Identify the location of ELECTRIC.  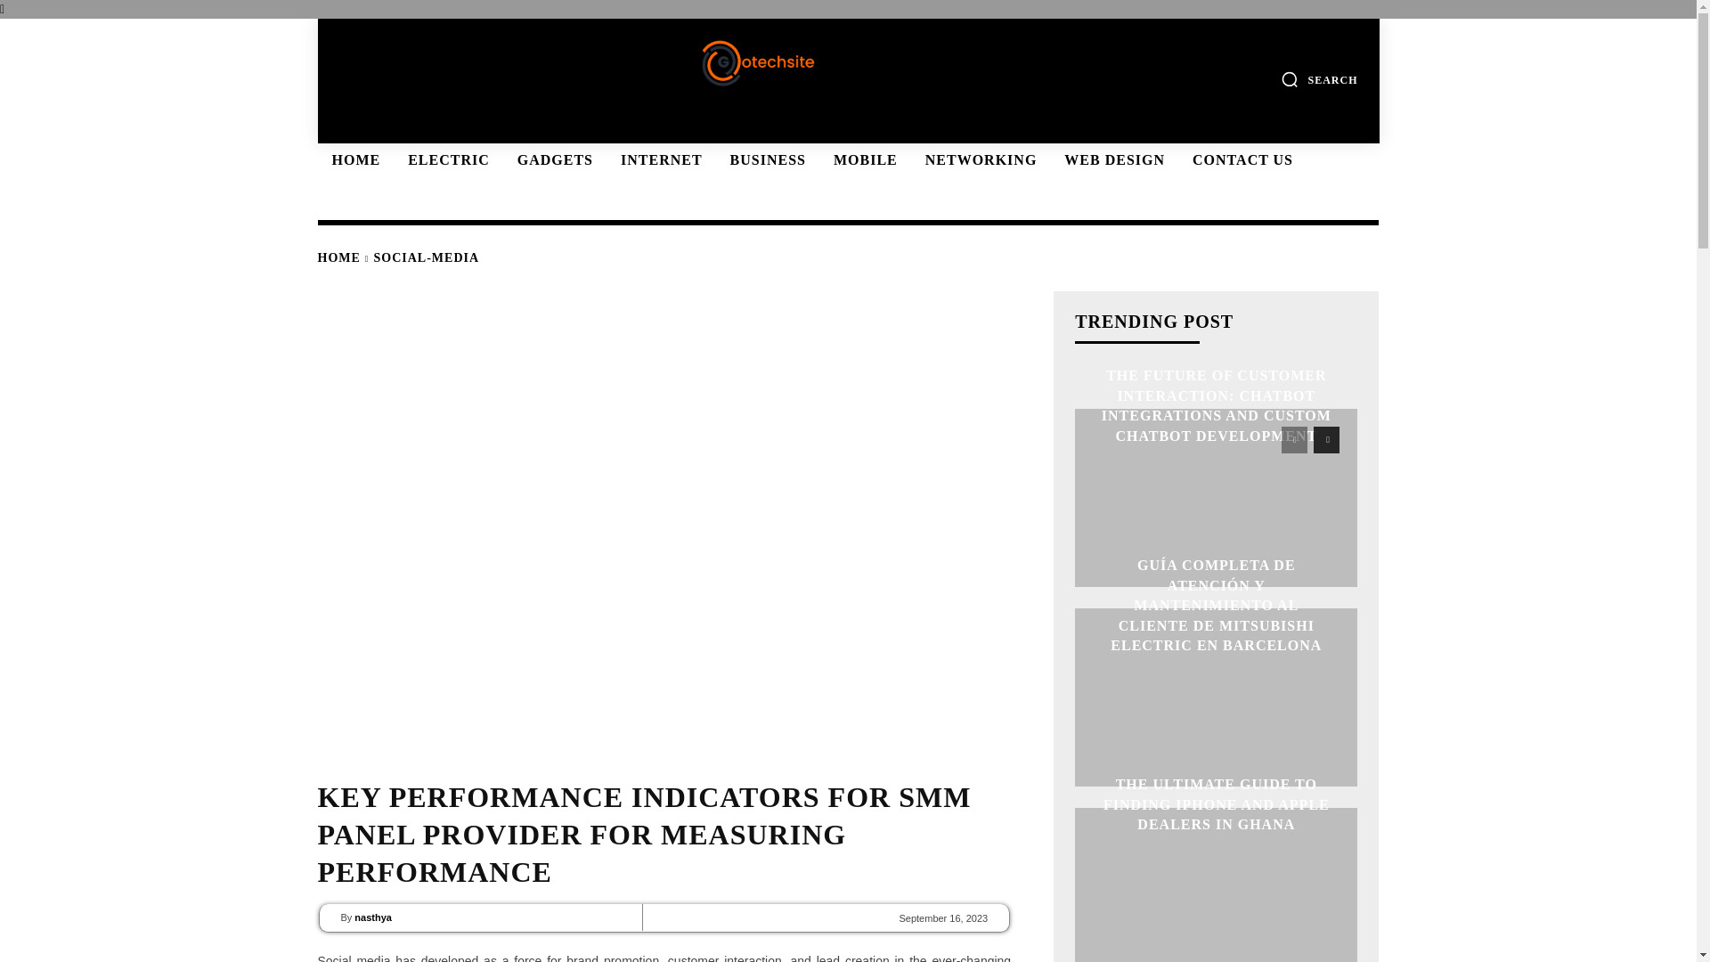
(445, 159).